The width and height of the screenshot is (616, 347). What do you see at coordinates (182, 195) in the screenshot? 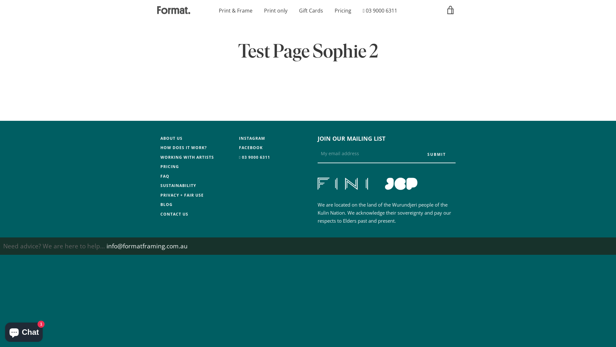
I see `PRIVACY + FAIR USE` at bounding box center [182, 195].